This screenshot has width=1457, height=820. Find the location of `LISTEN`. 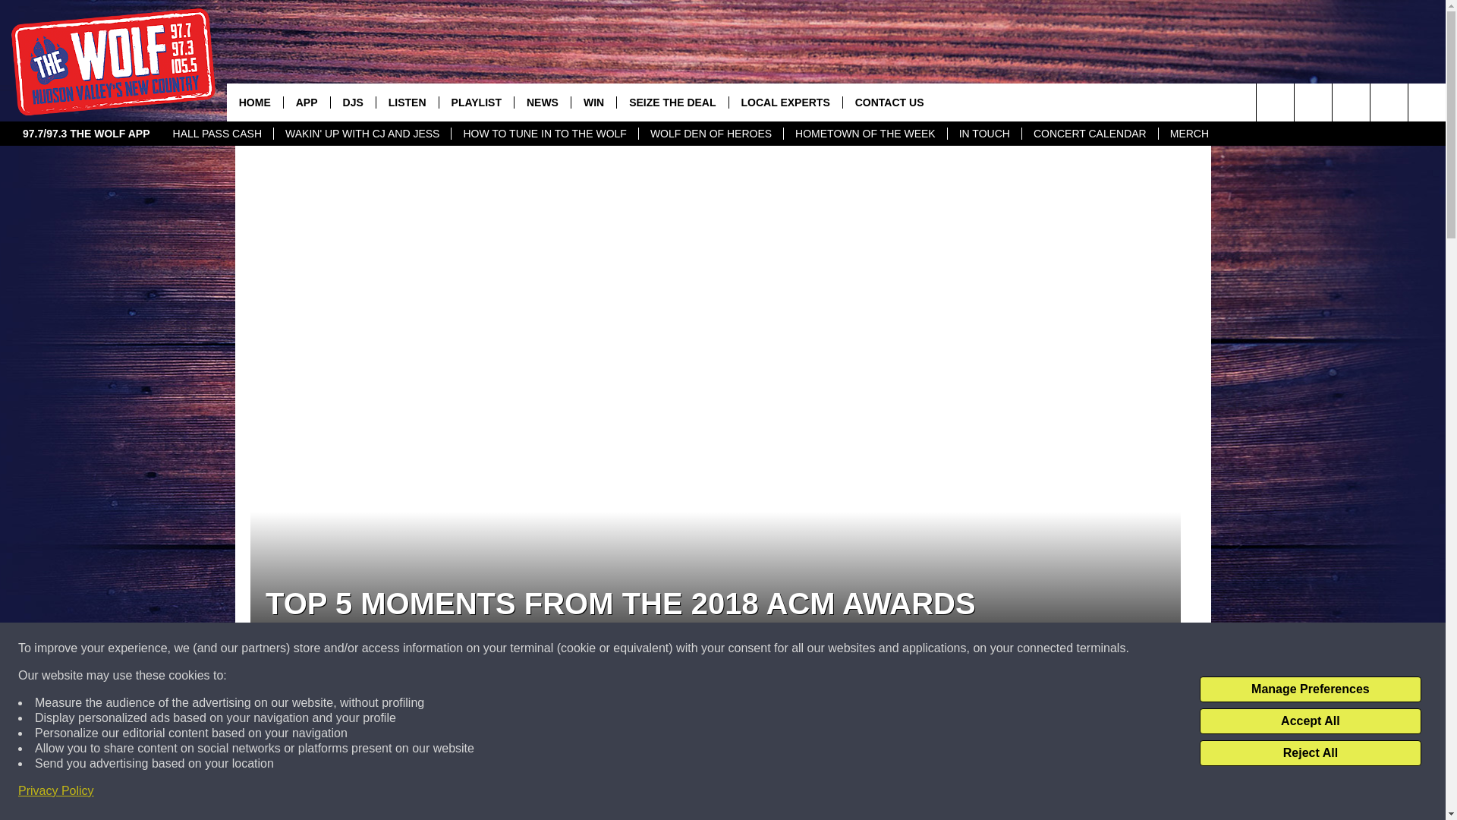

LISTEN is located at coordinates (407, 102).